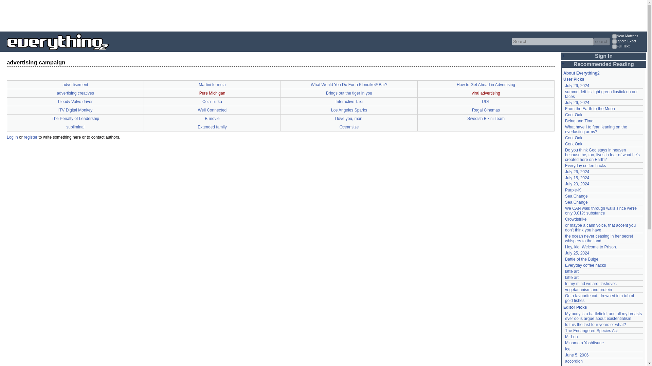 This screenshot has width=652, height=366. Describe the element at coordinates (213, 93) in the screenshot. I see `Pure Michigan` at that location.